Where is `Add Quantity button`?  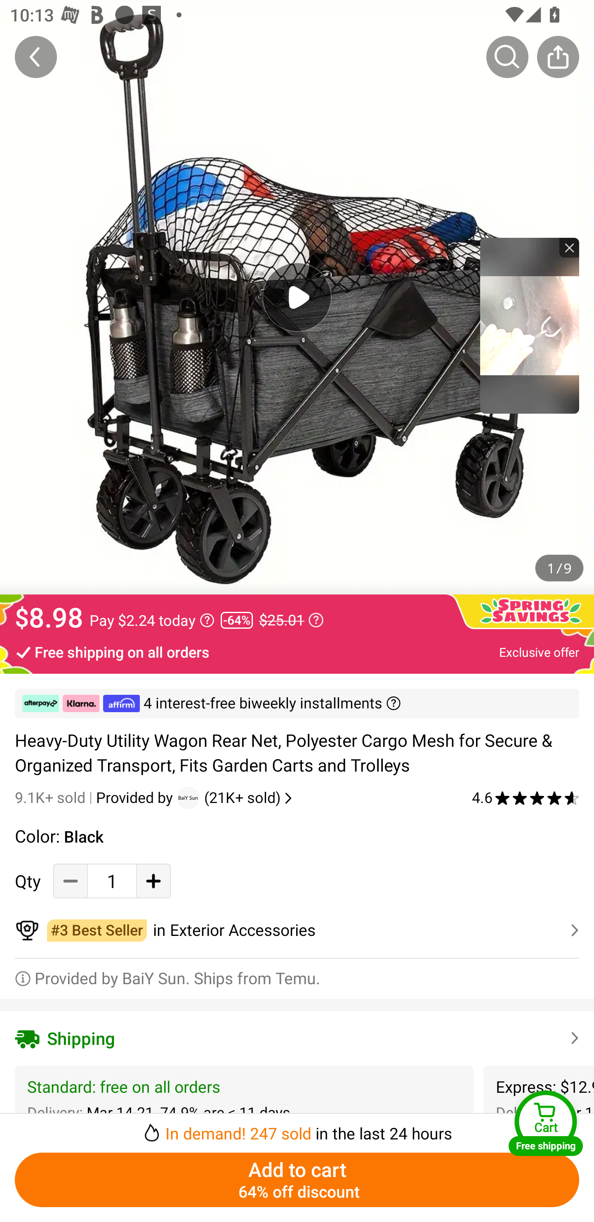
Add Quantity button is located at coordinates (153, 881).